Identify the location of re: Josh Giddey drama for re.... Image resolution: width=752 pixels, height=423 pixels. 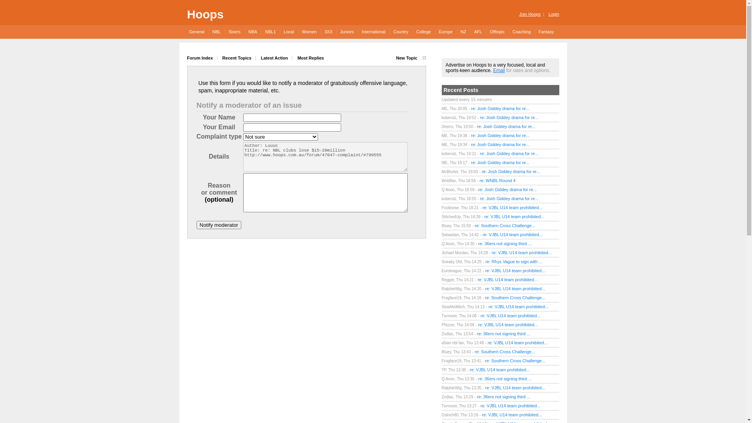
(501, 136).